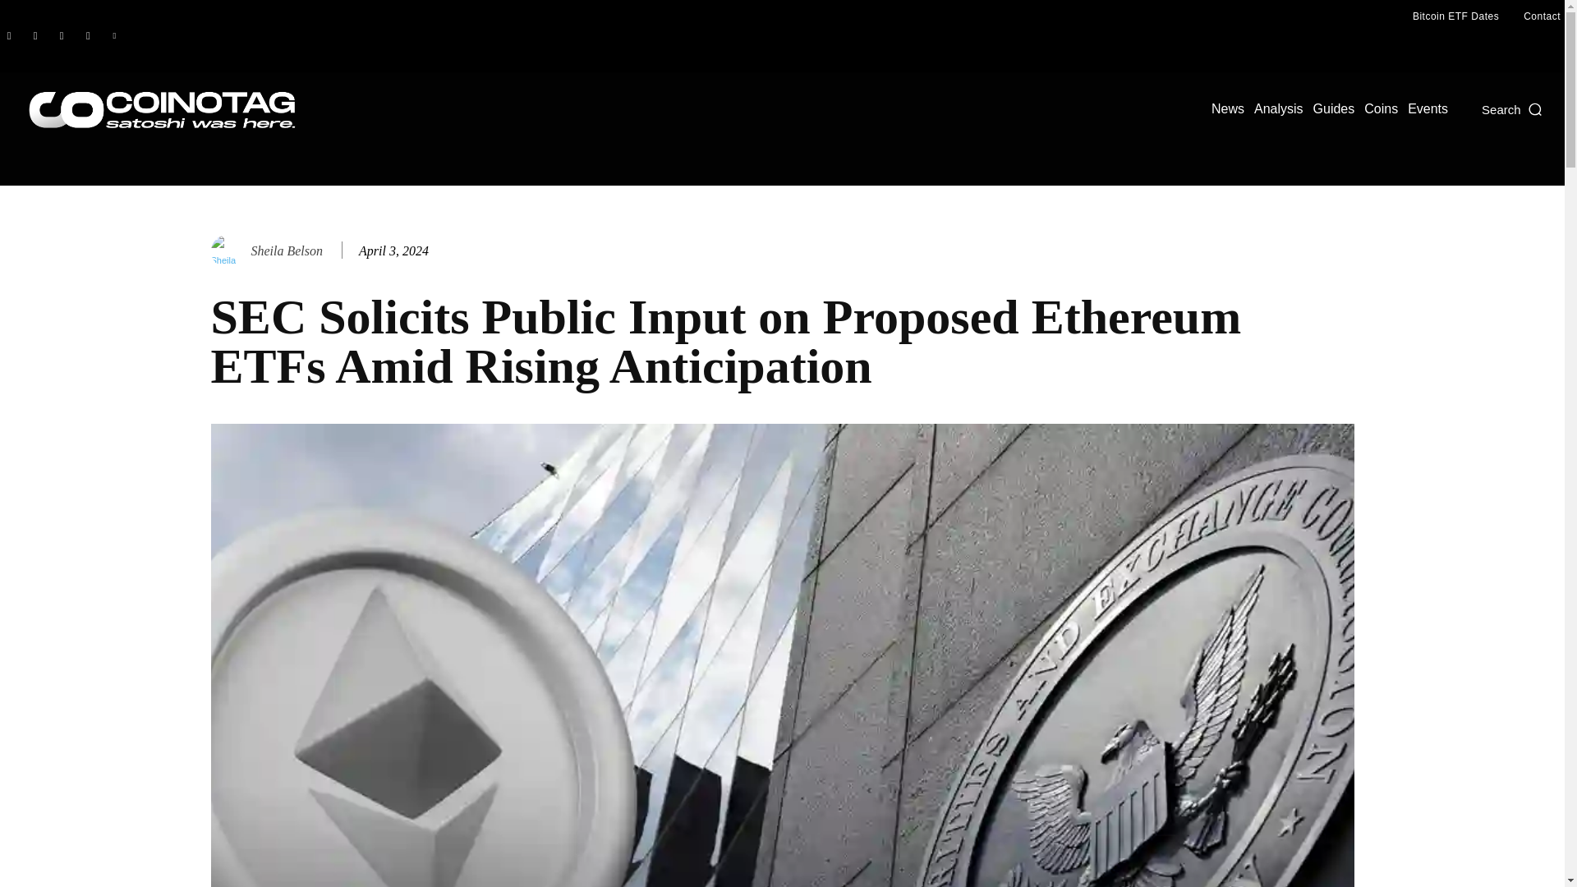 This screenshot has height=887, width=1577. I want to click on Sheila Belson, so click(287, 250).